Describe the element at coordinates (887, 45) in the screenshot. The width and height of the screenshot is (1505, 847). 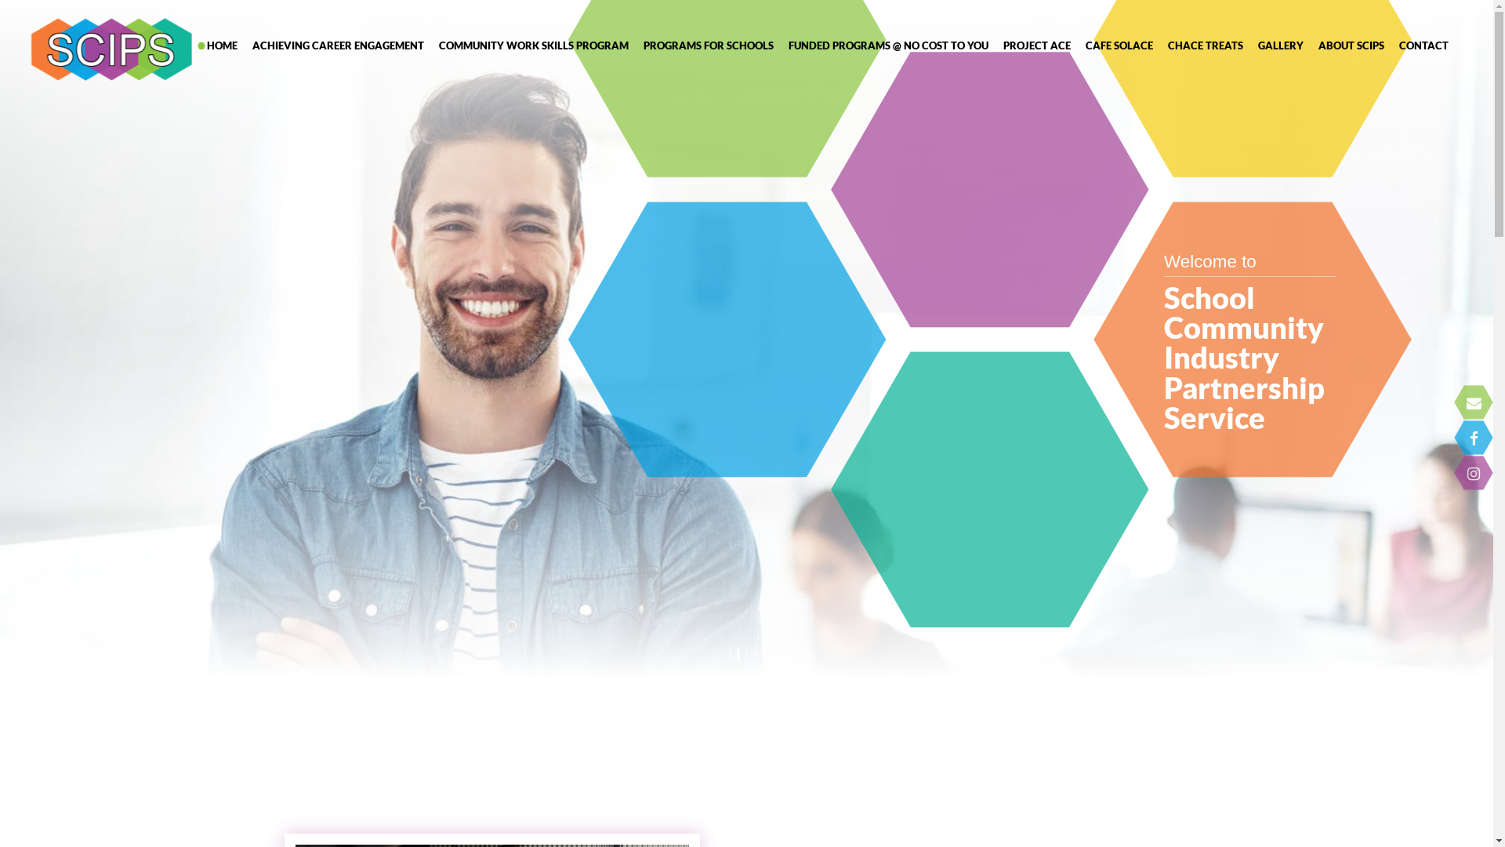
I see `FUNDED PROGRAMS @ NO COST TO YOU` at that location.